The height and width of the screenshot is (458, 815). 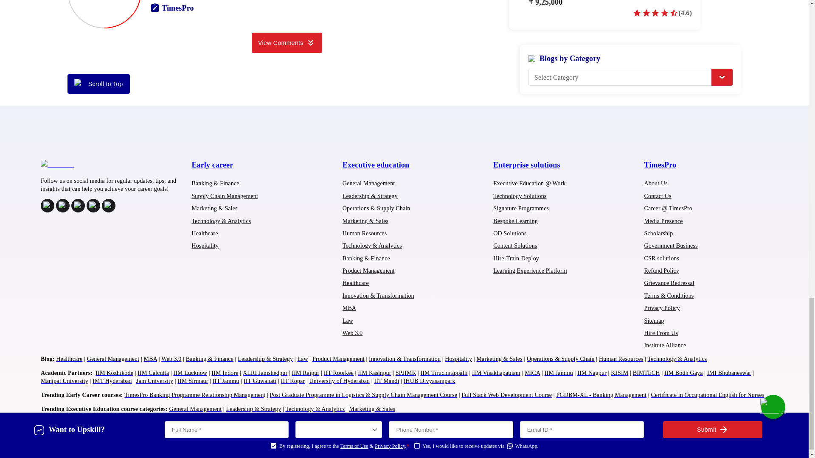 I want to click on Early career, so click(x=212, y=165).